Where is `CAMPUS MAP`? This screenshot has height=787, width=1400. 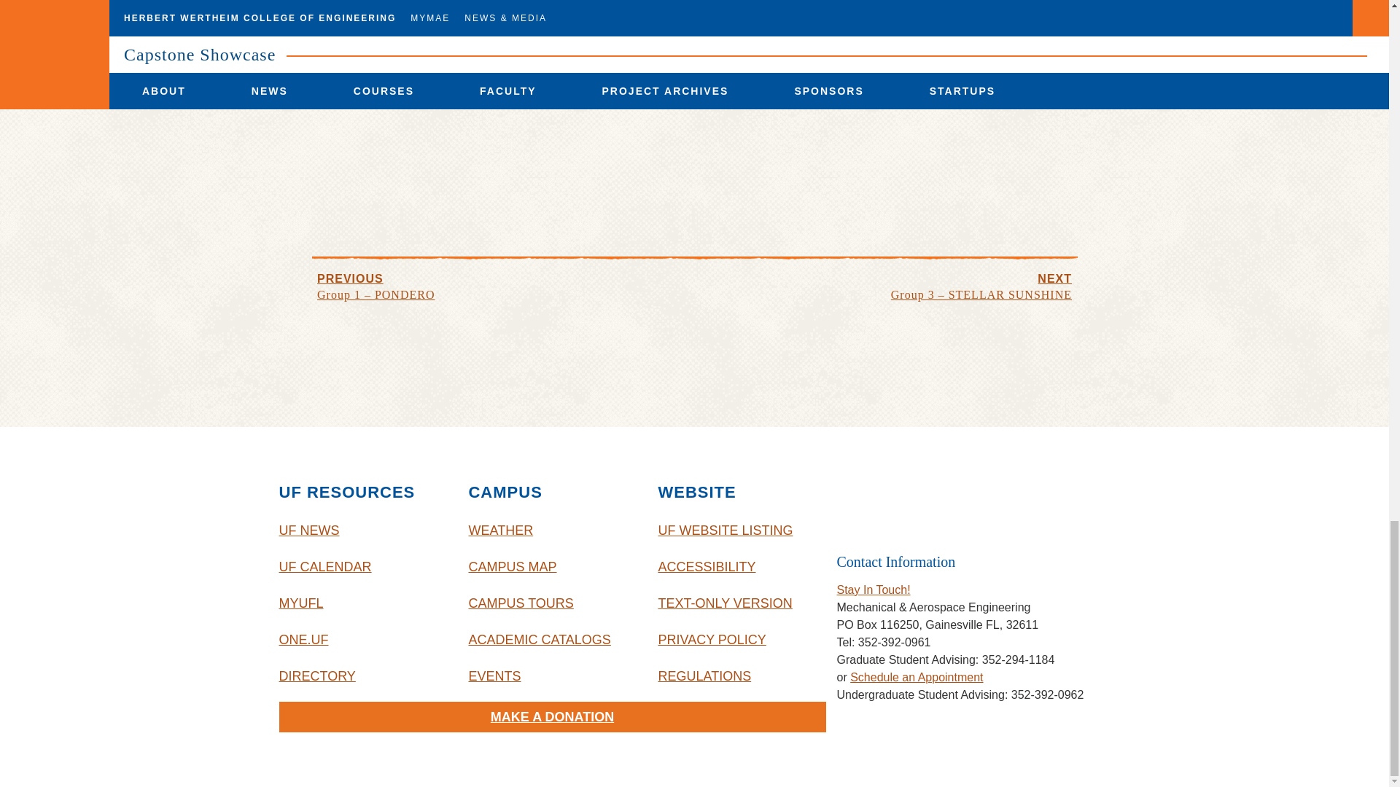
CAMPUS MAP is located at coordinates (551, 567).